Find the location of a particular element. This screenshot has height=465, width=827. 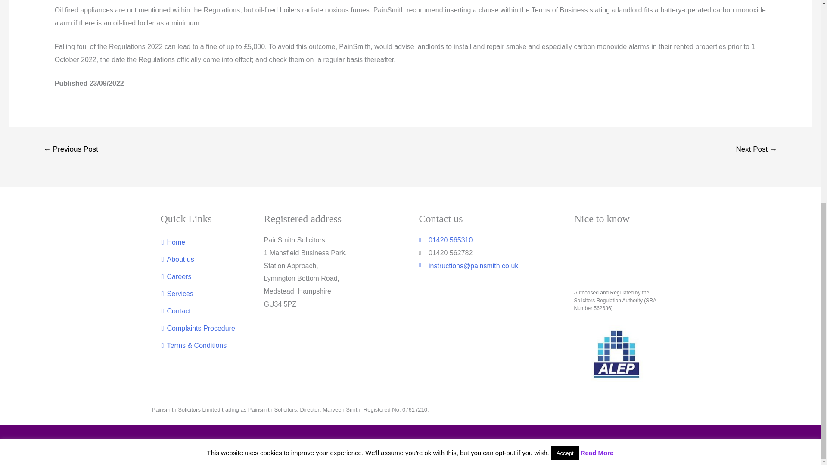

Accept is located at coordinates (565, 96).